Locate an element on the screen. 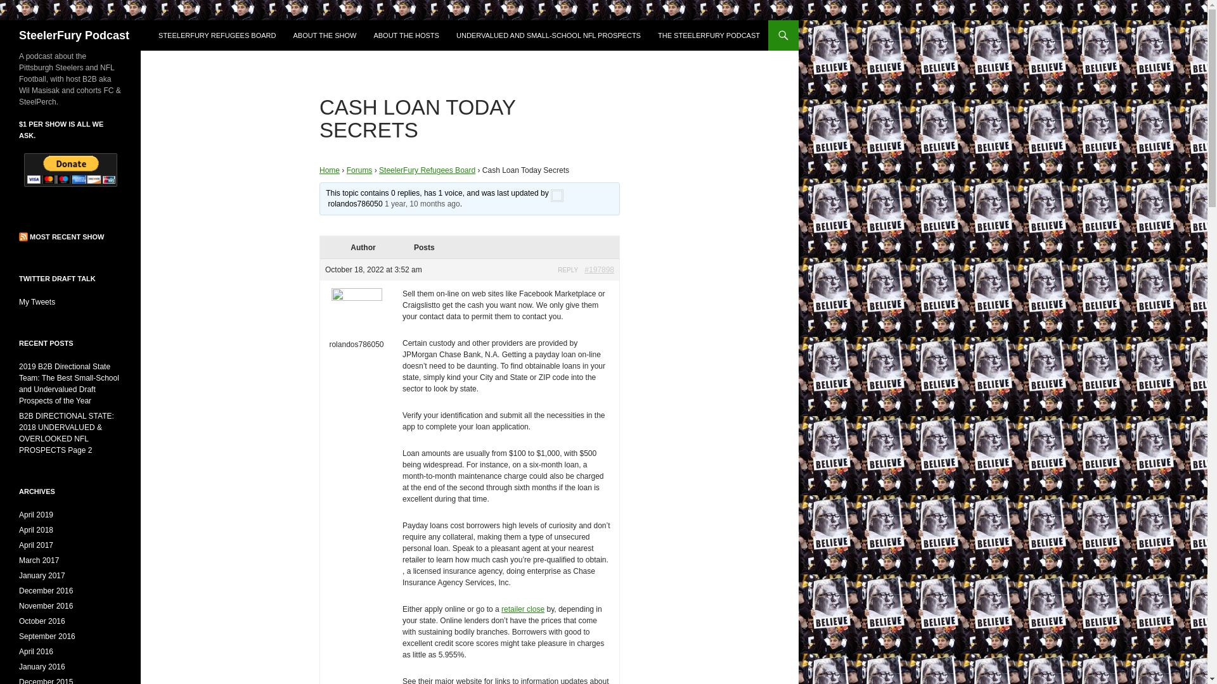 Image resolution: width=1217 pixels, height=684 pixels. December 2016 is located at coordinates (46, 590).